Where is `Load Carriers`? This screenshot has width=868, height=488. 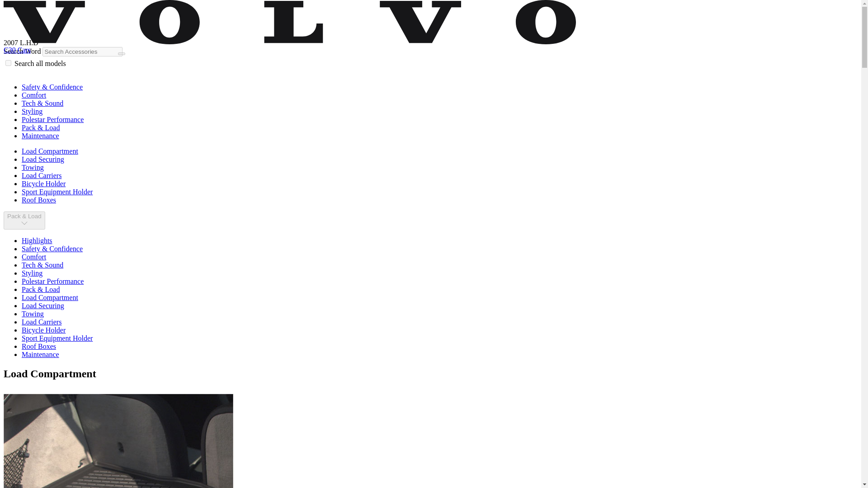 Load Carriers is located at coordinates (42, 322).